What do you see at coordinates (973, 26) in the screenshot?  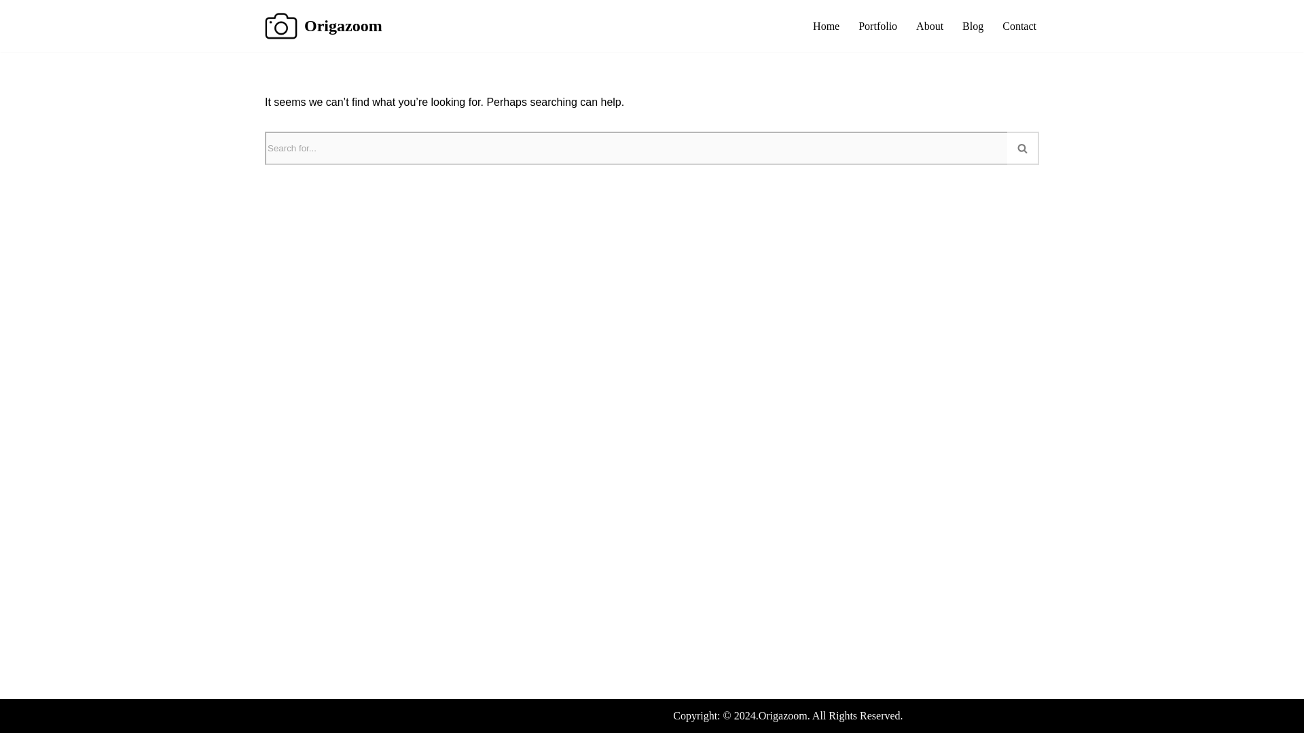 I see `Blog` at bounding box center [973, 26].